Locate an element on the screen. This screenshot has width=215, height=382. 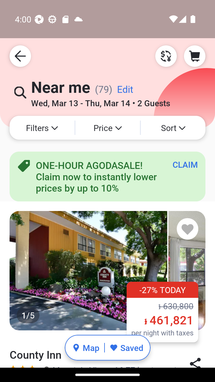
1/5 is located at coordinates (107, 270).